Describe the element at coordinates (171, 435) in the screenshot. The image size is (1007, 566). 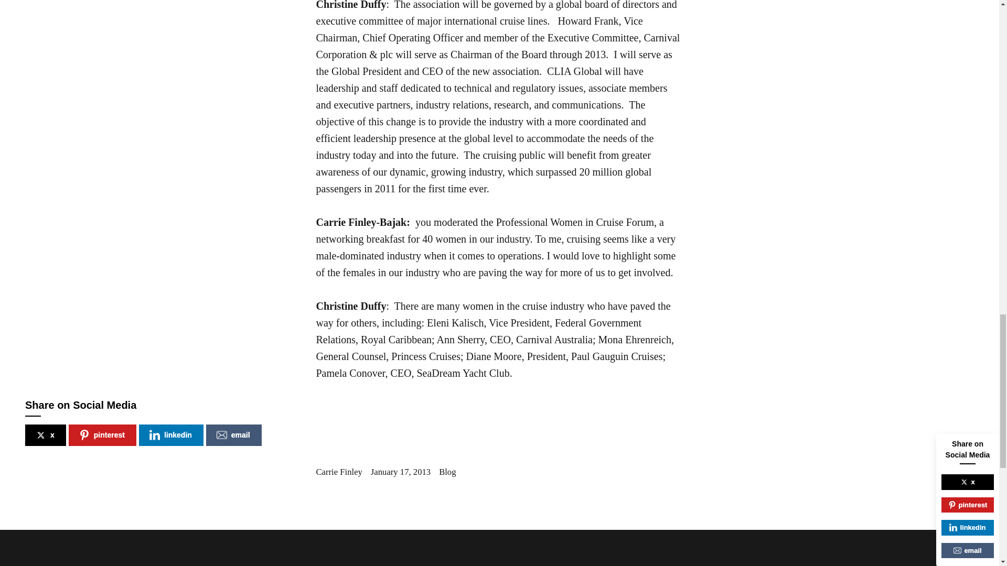
I see `linkedin` at that location.